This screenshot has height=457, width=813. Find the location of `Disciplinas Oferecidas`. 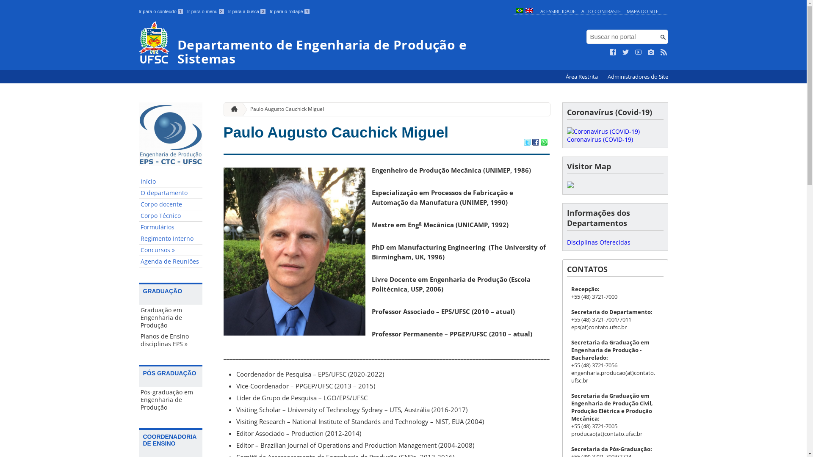

Disciplinas Oferecidas is located at coordinates (598, 242).